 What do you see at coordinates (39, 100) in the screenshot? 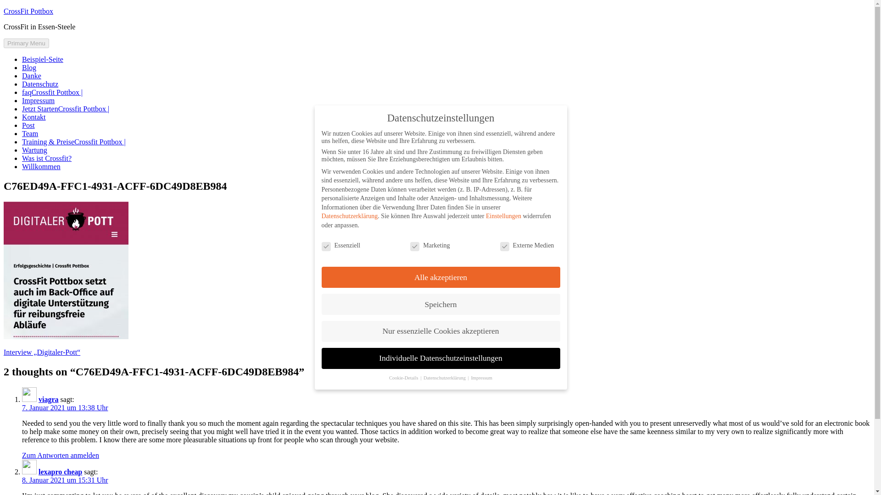
I see `Impressum` at bounding box center [39, 100].